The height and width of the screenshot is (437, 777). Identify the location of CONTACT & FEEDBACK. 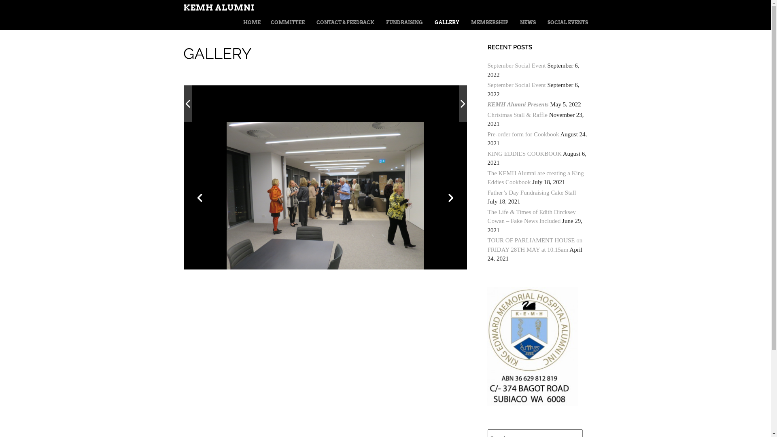
(346, 23).